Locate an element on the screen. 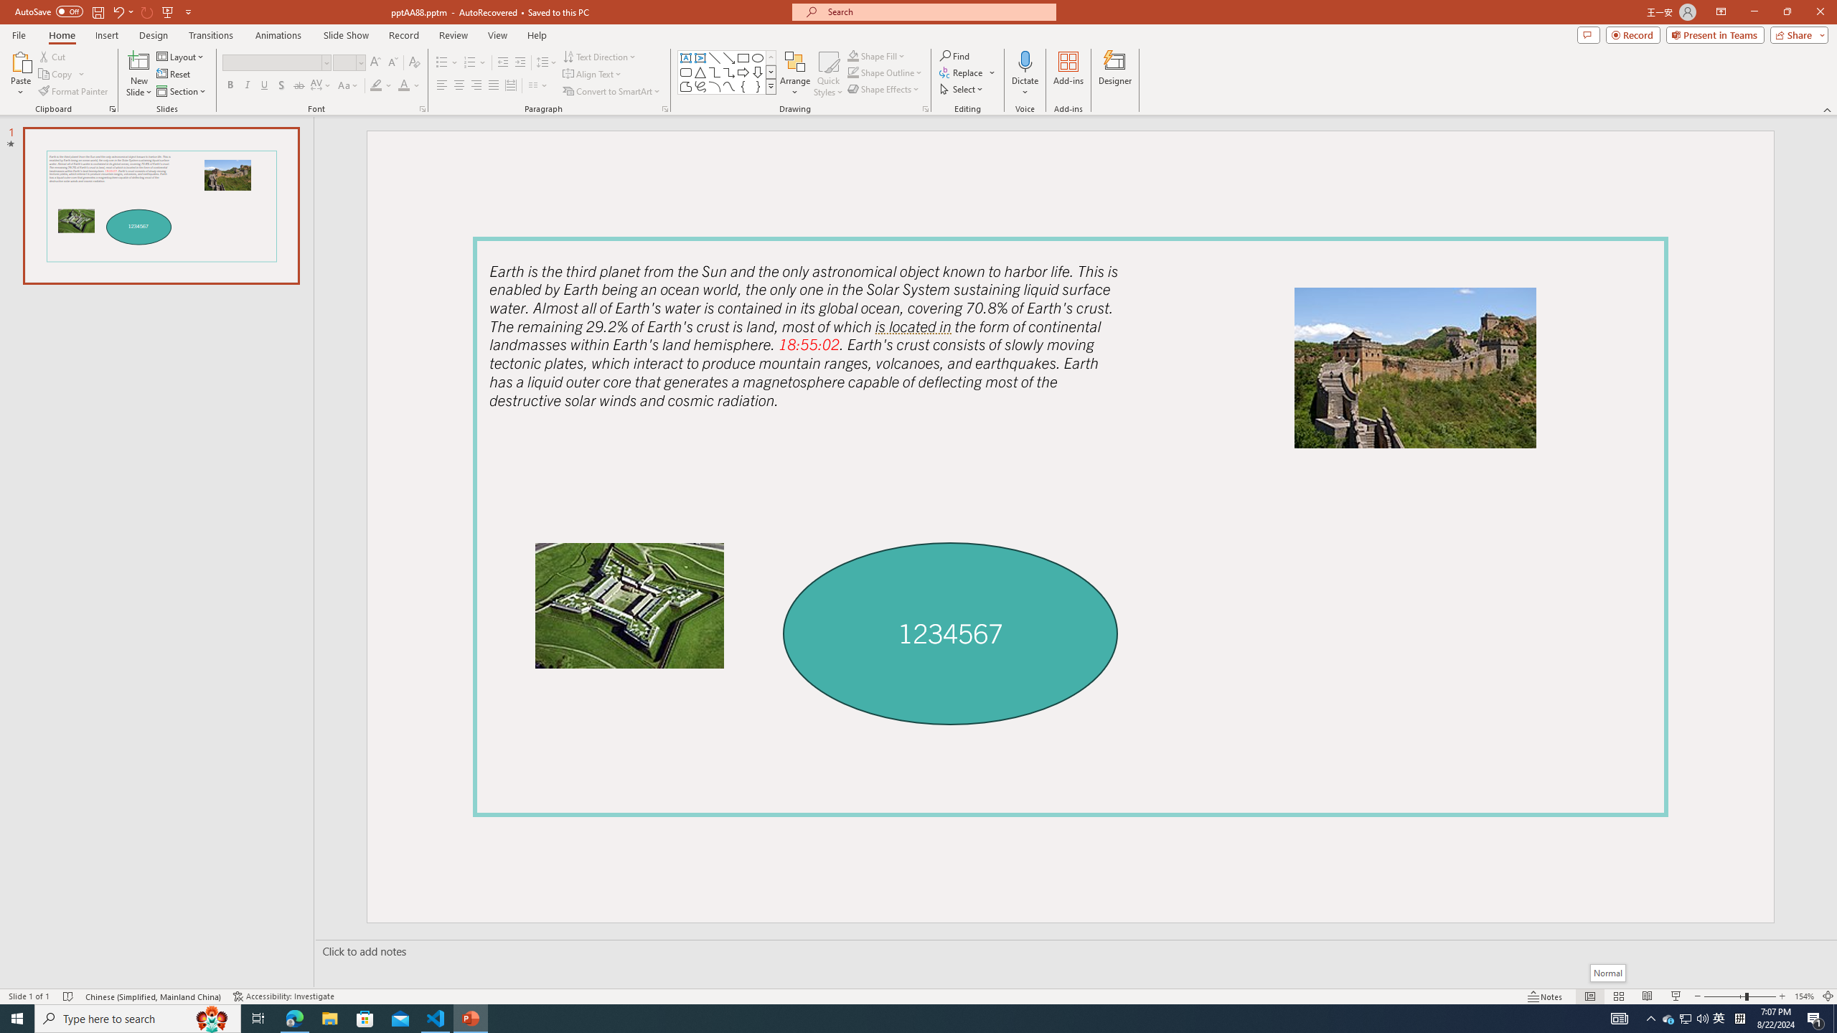 The width and height of the screenshot is (1837, 1033). Rectangle: Rounded Corners is located at coordinates (686, 72).